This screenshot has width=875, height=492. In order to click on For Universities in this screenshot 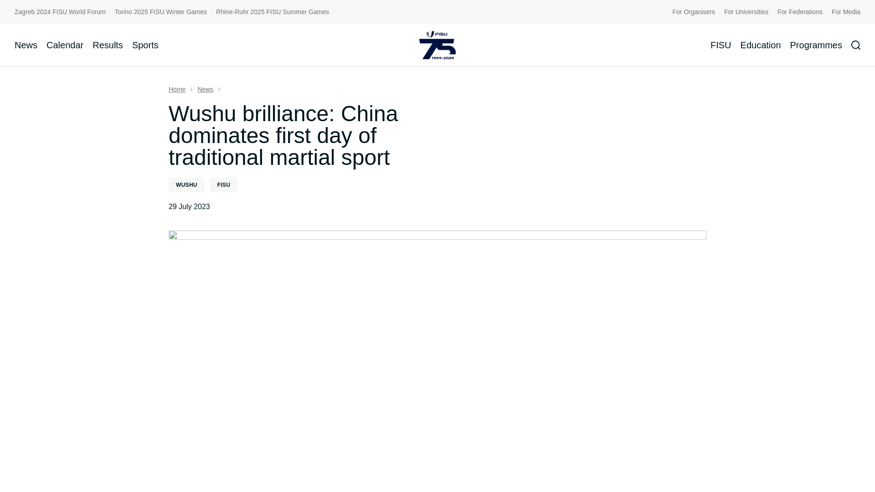, I will do `click(746, 12)`.